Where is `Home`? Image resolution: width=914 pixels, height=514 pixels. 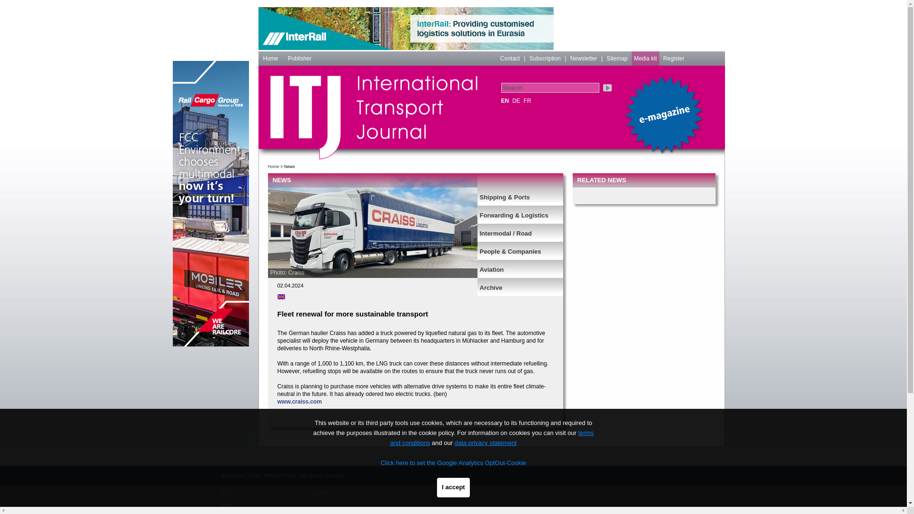
Home is located at coordinates (270, 59).